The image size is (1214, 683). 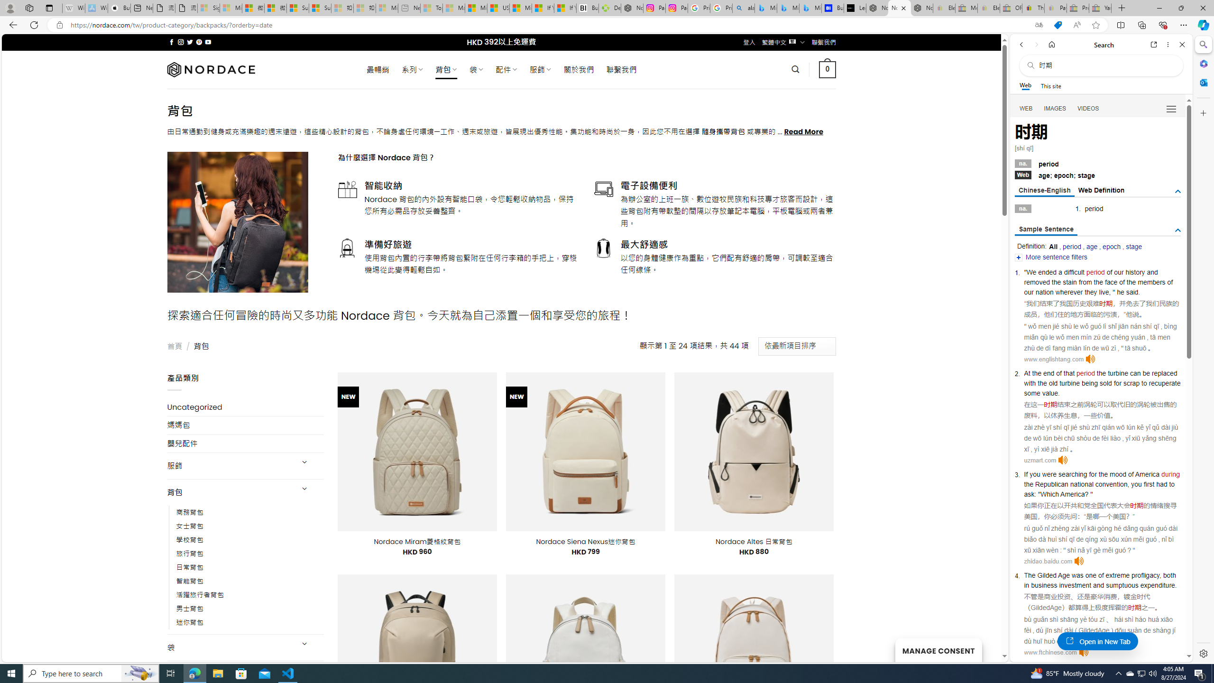 I want to click on sumptuous, so click(x=1122, y=585).